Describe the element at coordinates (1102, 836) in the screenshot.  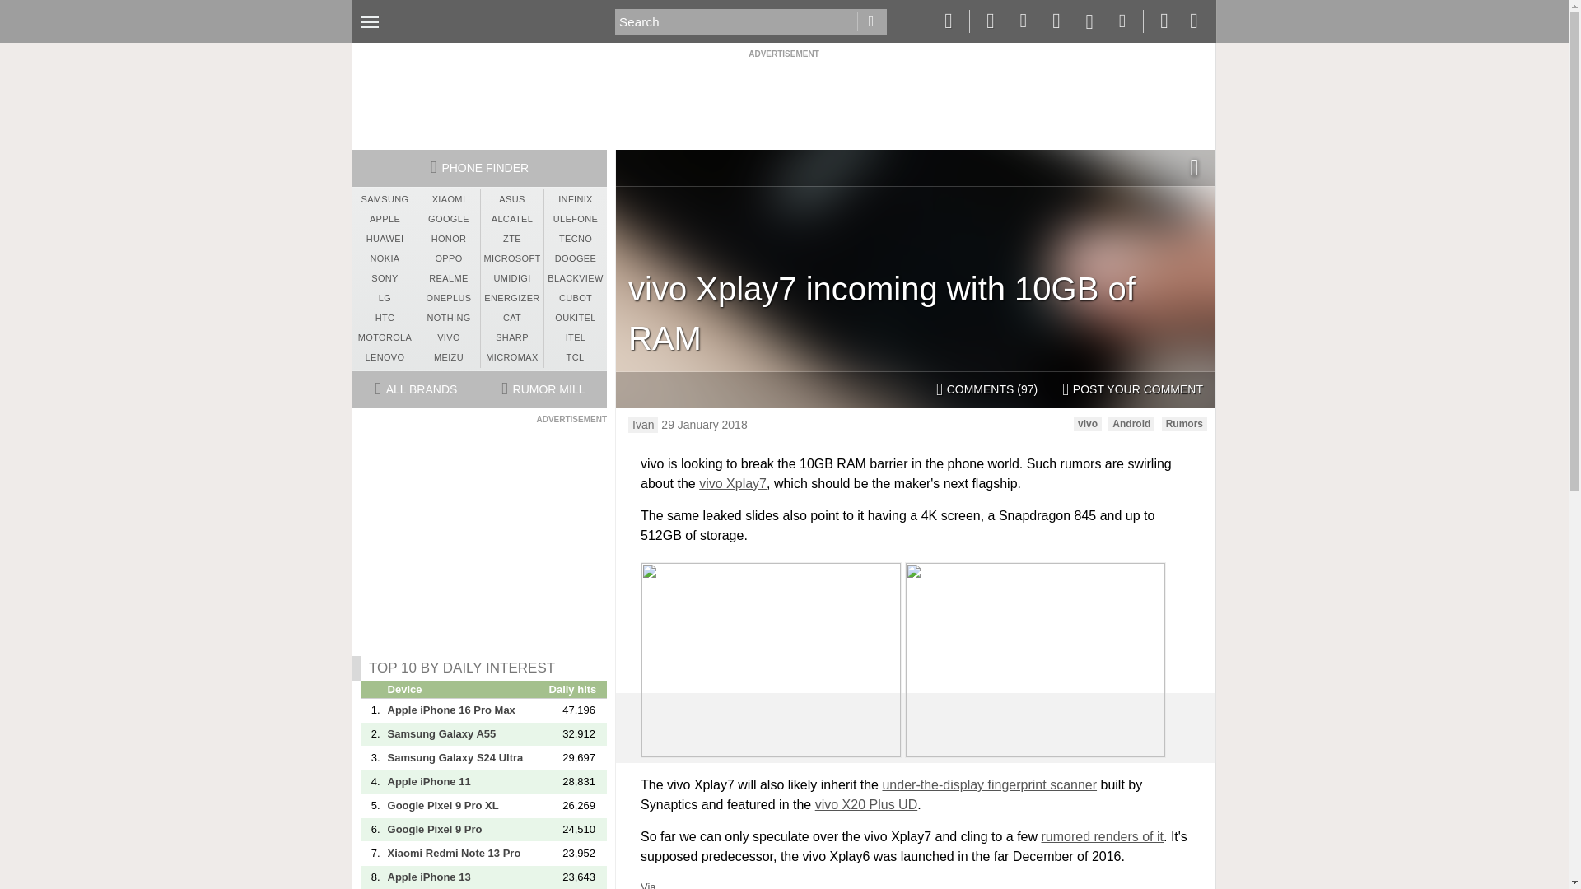
I see `rumored renders of it` at that location.